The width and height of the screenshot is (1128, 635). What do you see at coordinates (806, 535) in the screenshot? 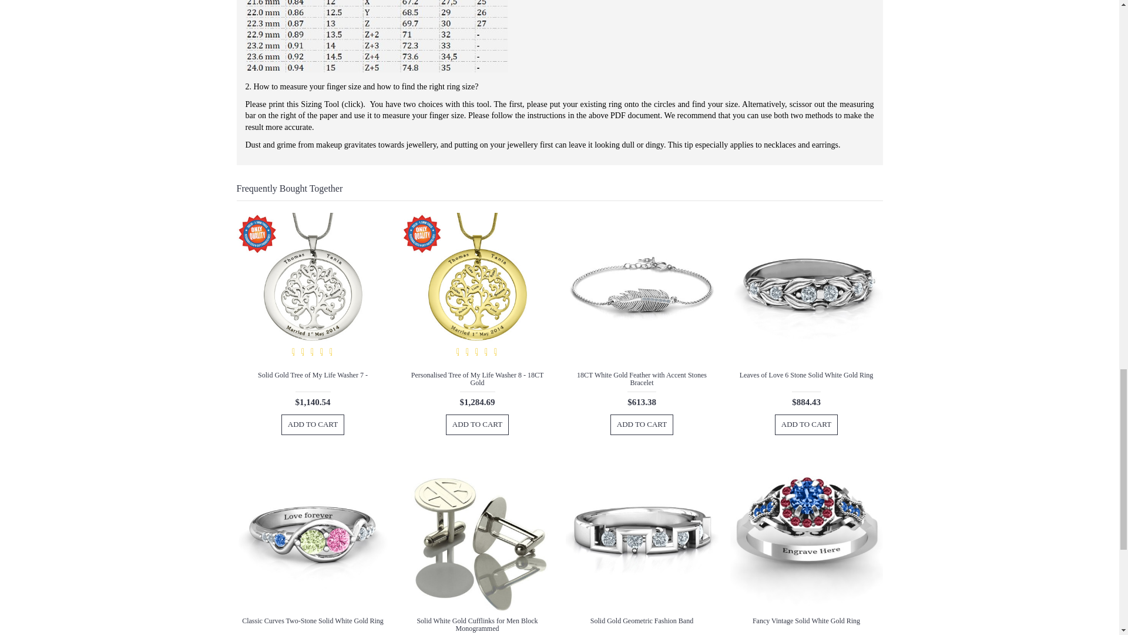
I see `Fancy Vintage Solid White Gold Ring` at bounding box center [806, 535].